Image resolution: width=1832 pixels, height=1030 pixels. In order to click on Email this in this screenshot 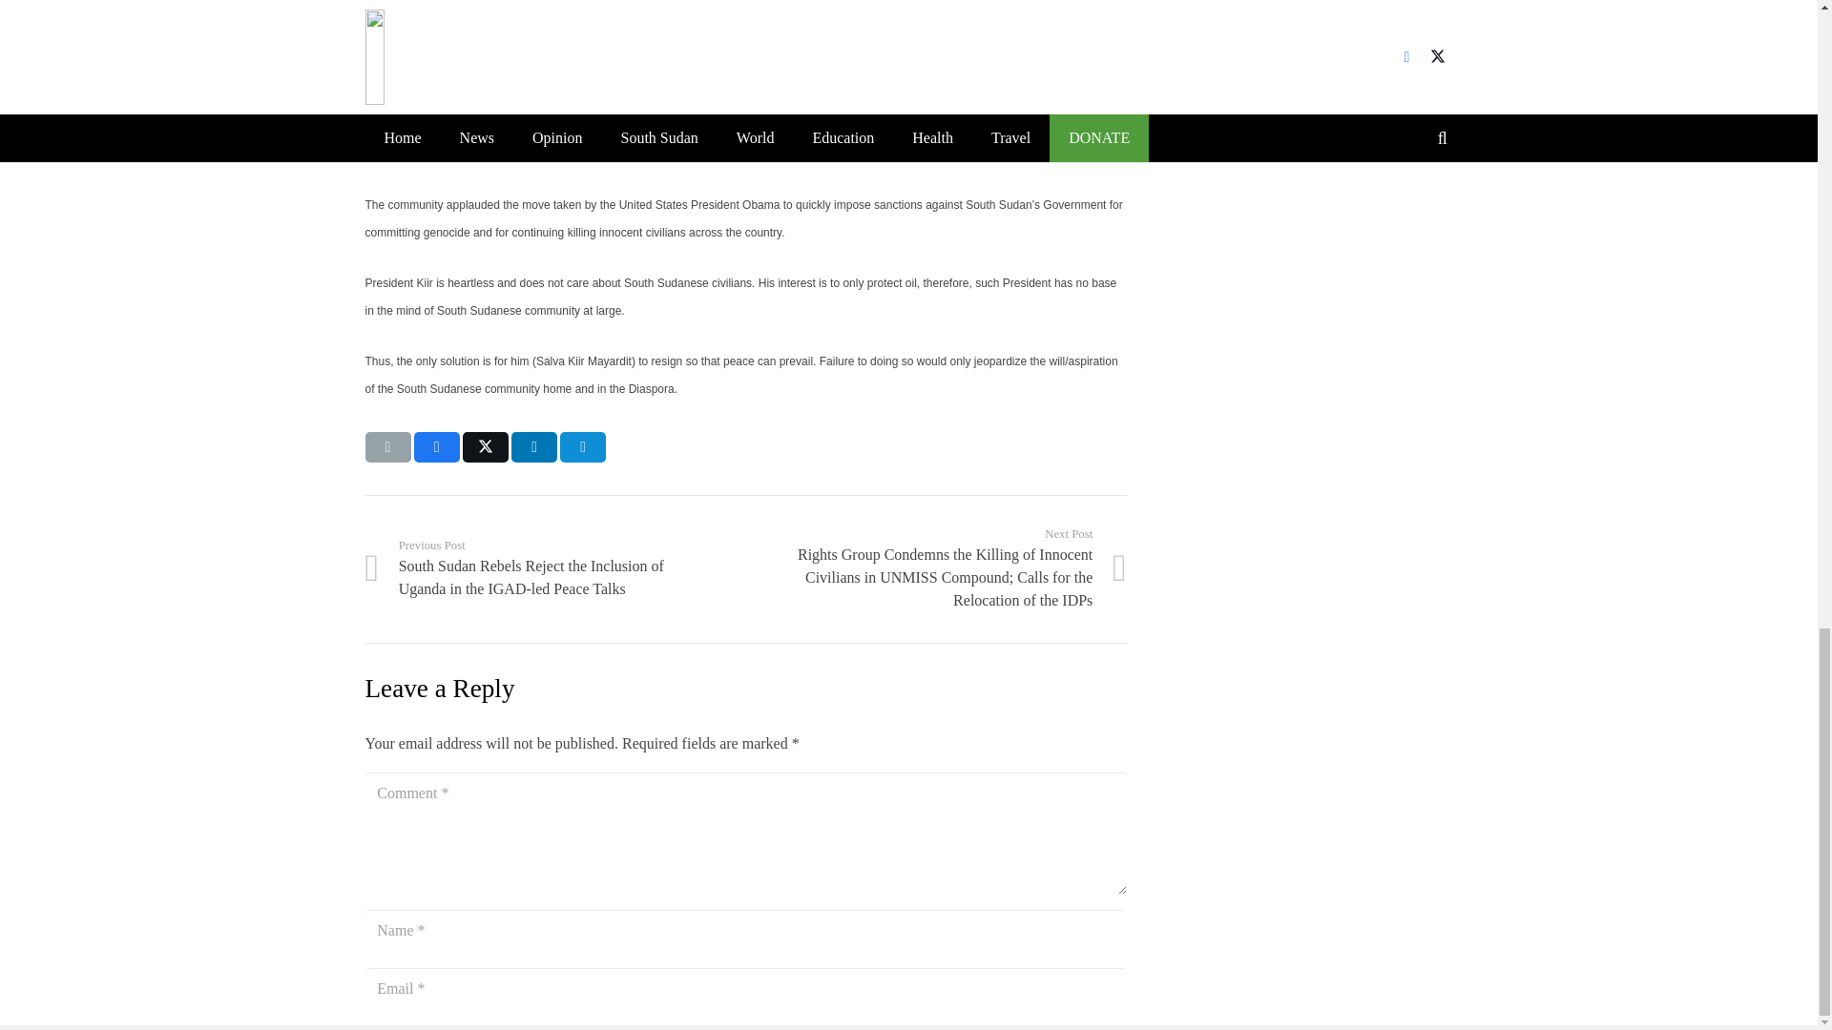, I will do `click(387, 446)`.